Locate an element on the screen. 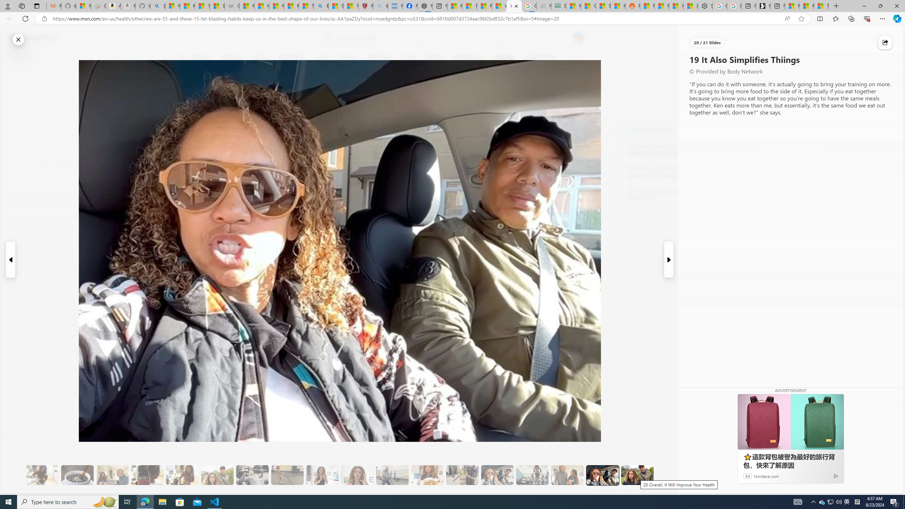 The height and width of the screenshot is (509, 905). Class: button-glyph is located at coordinates (182, 58).